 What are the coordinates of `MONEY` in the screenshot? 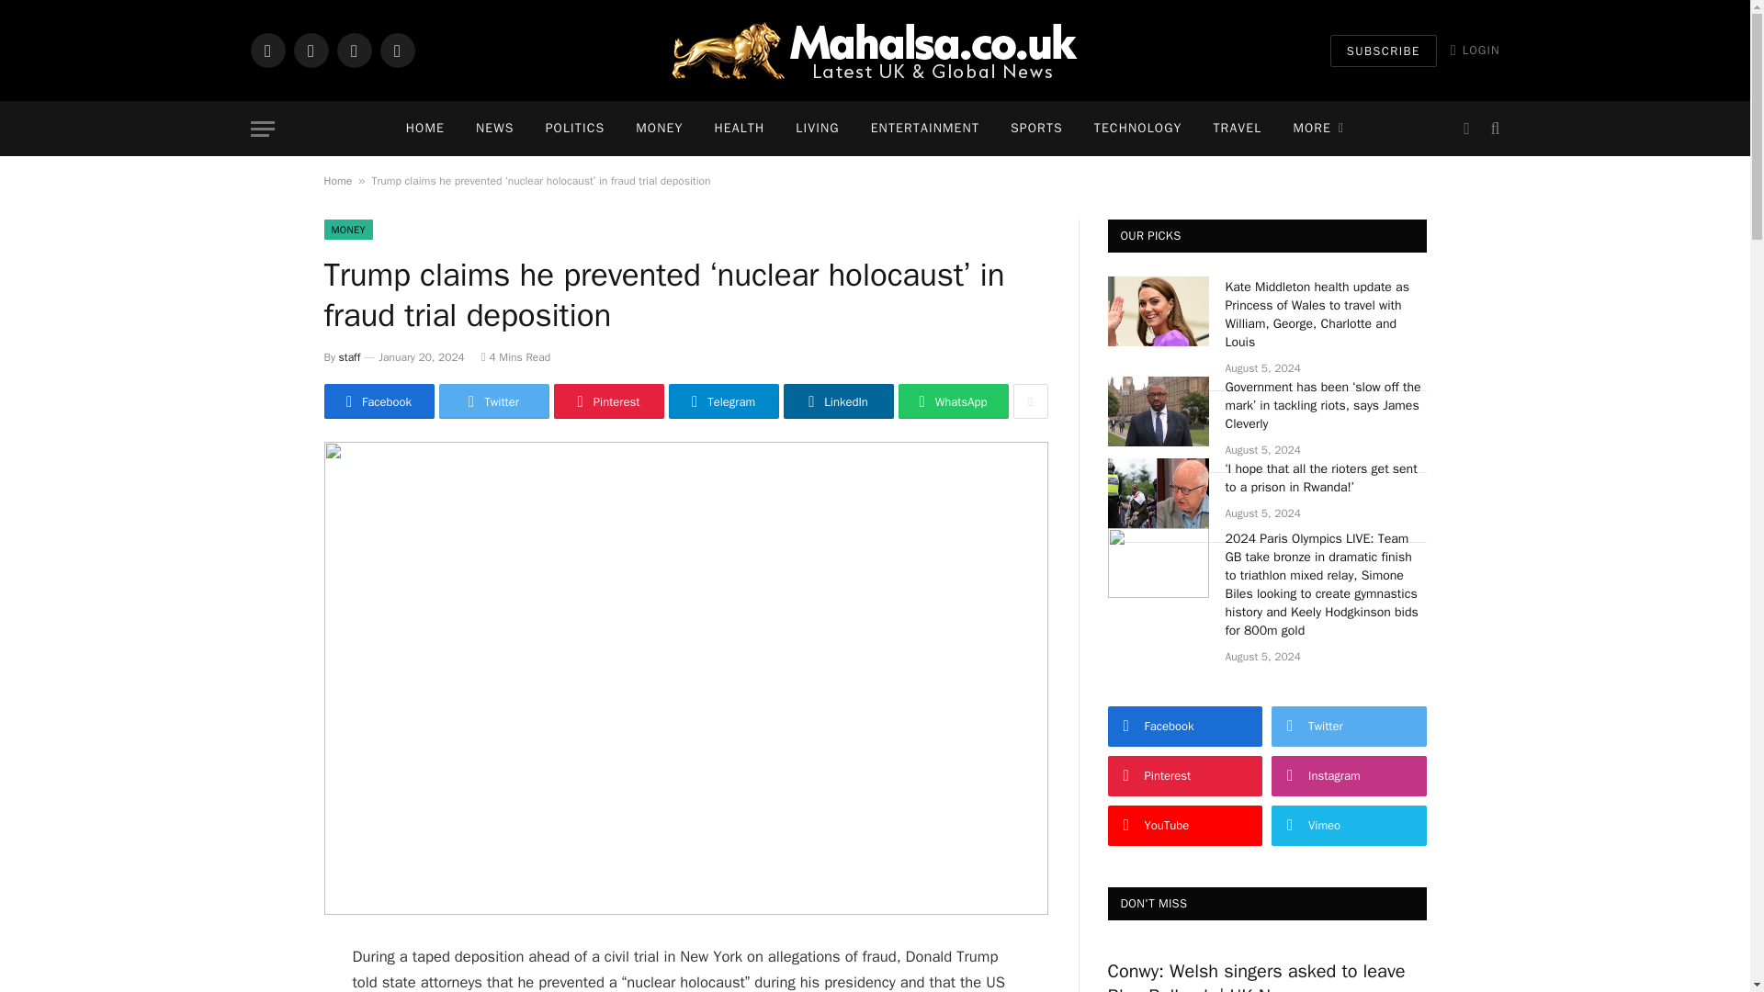 It's located at (660, 129).